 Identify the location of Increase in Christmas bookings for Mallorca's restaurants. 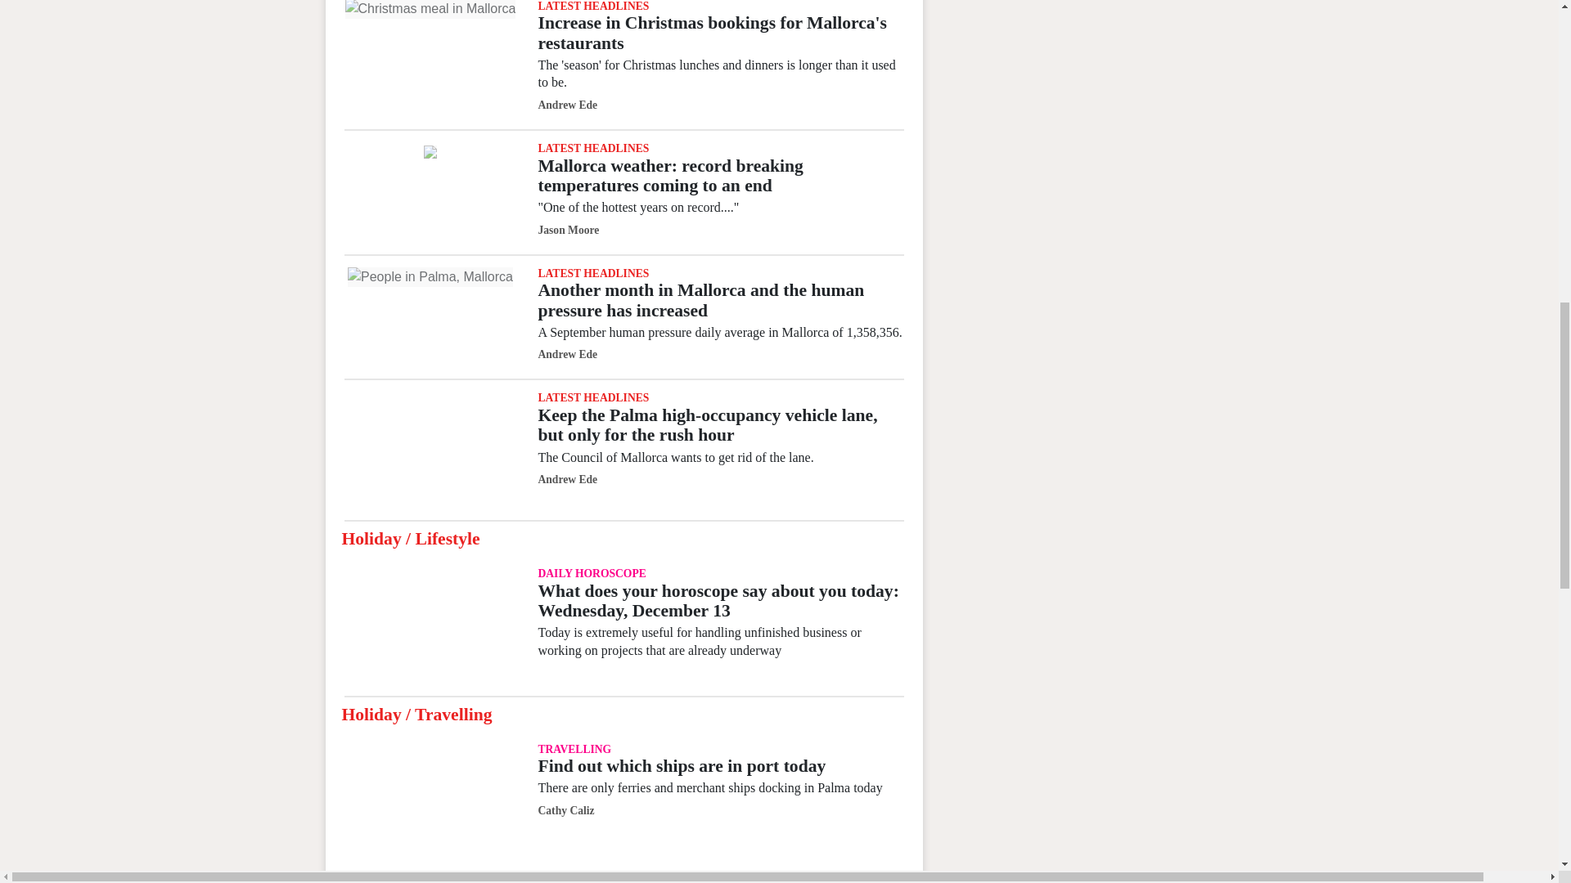
(430, 10).